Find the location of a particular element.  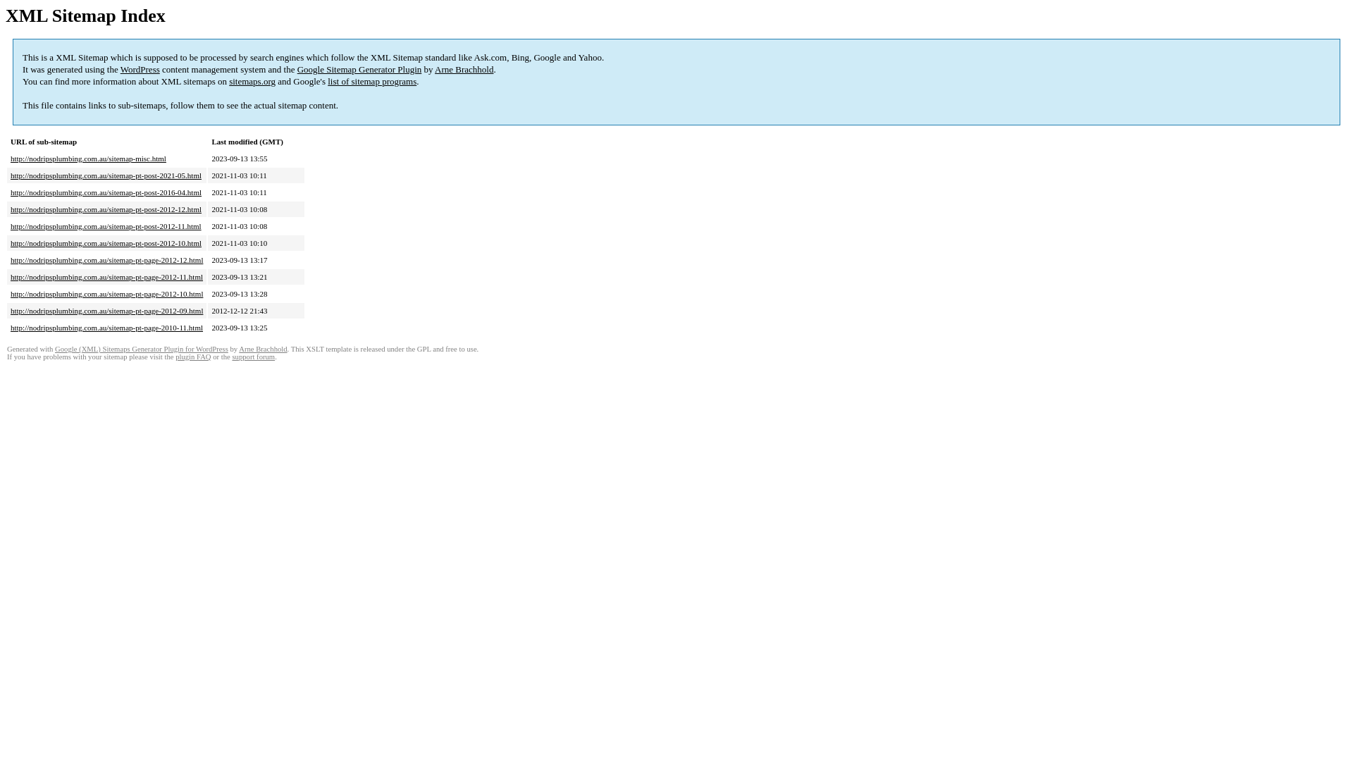

http://nodripsplumbing.com.au/sitemap-pt-page-2012-12.html is located at coordinates (107, 260).